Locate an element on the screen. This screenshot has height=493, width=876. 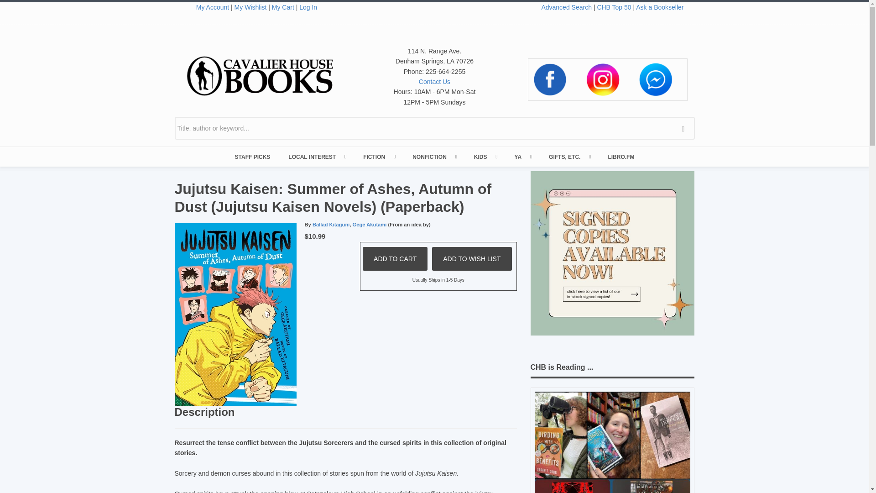
Title, author or keyword... is located at coordinates (434, 128).